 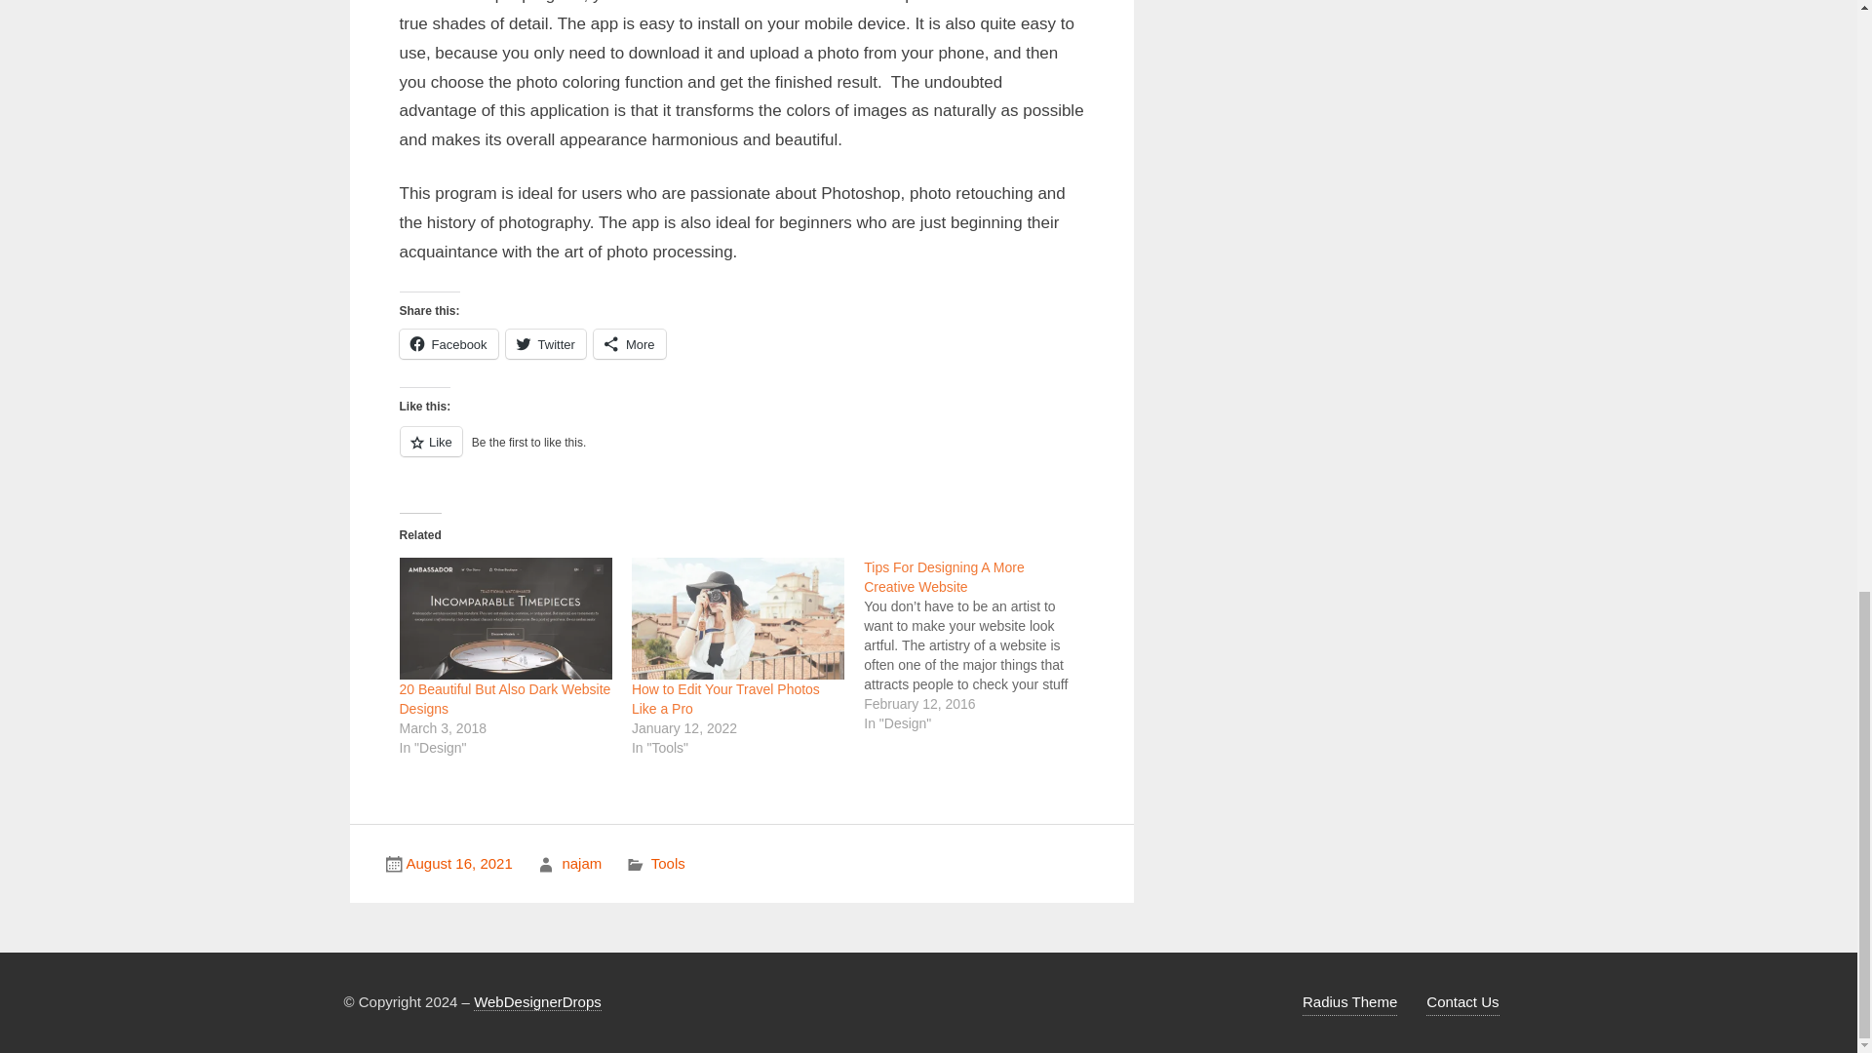 I want to click on Twitter, so click(x=545, y=344).